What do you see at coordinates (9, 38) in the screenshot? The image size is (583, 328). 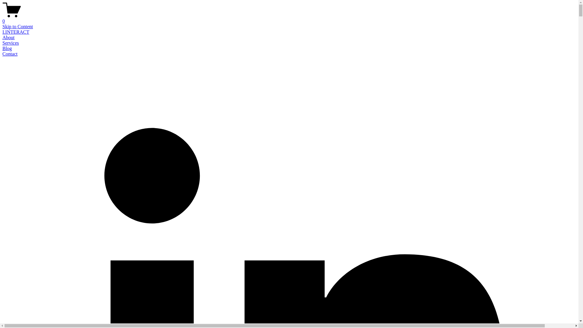 I see `About` at bounding box center [9, 38].